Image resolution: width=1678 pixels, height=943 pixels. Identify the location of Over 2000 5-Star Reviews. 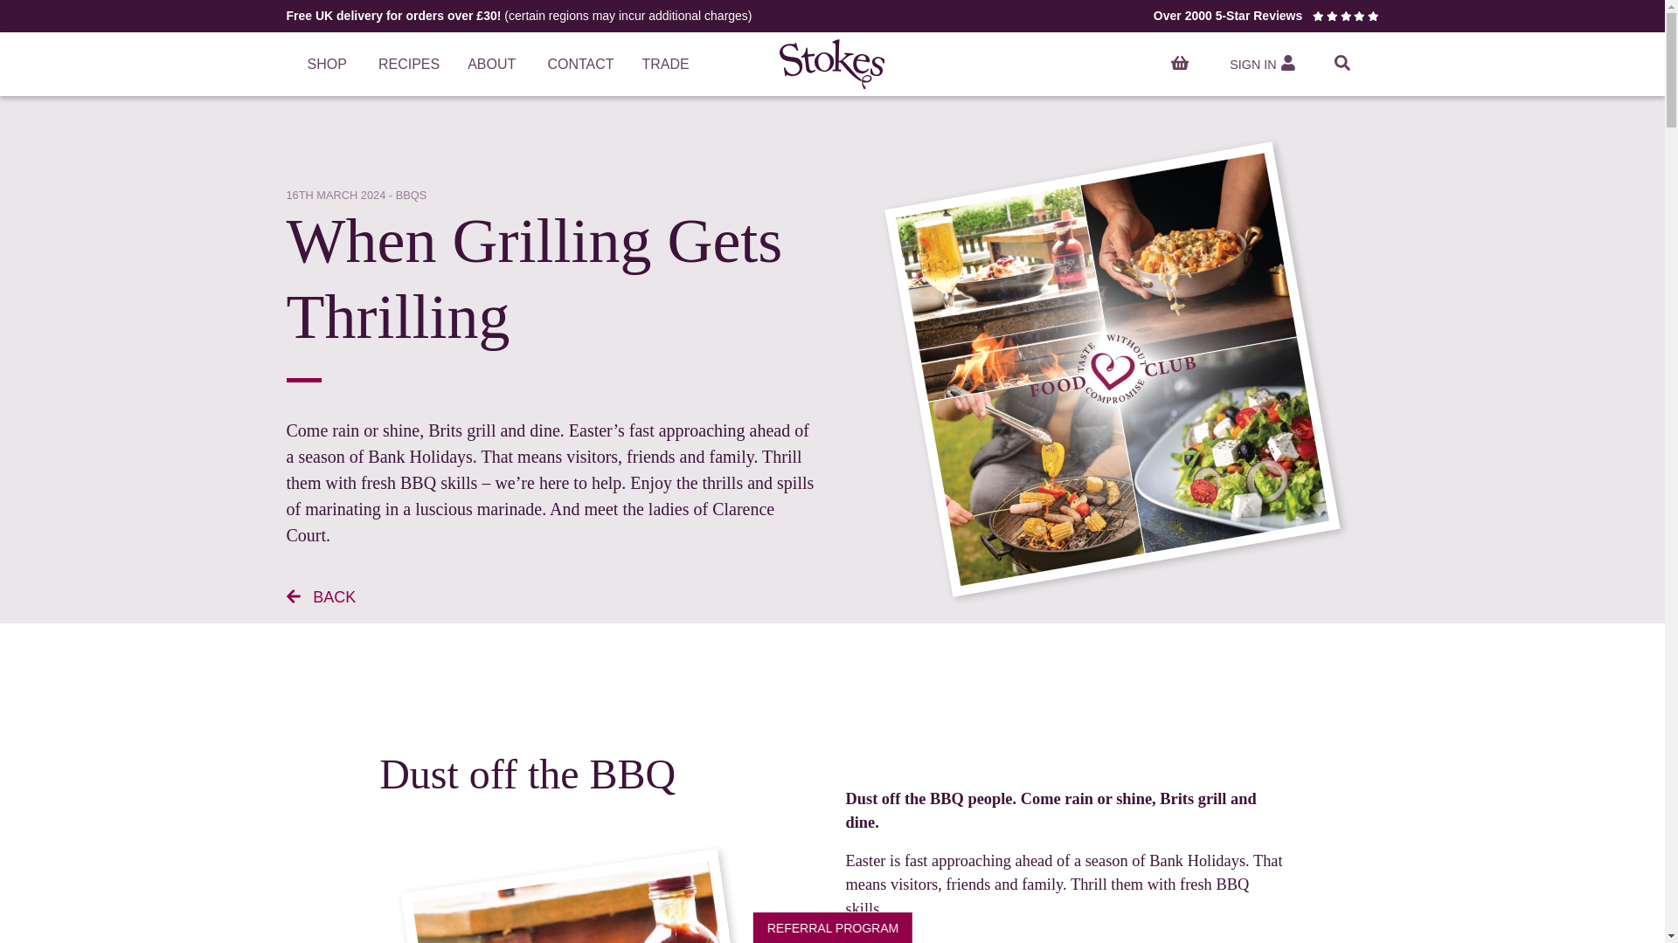
(1266, 15).